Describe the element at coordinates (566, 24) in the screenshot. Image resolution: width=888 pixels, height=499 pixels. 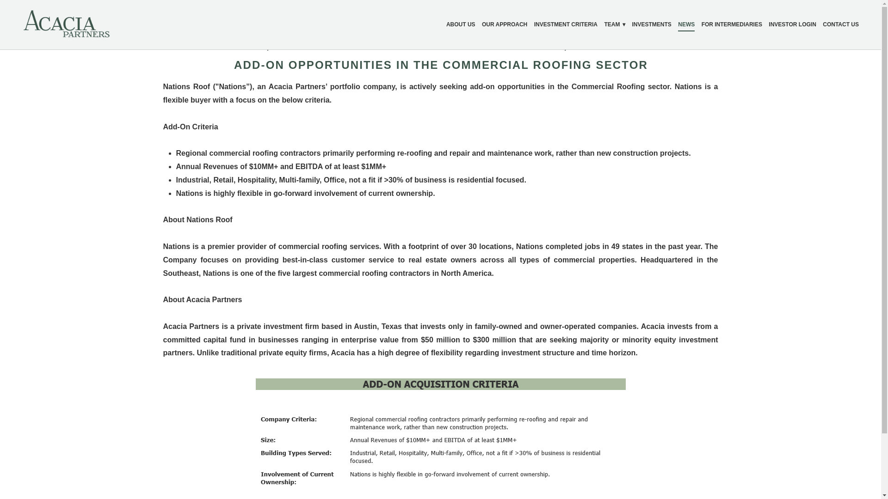
I see `INVESTMENT CRITERIA` at that location.